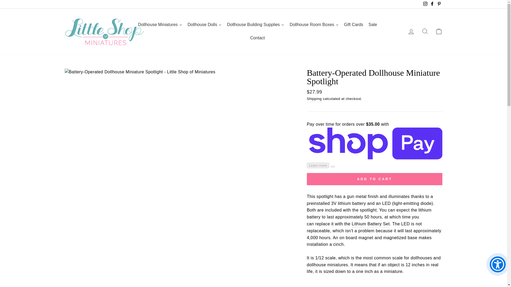 The height and width of the screenshot is (287, 511). What do you see at coordinates (256, 24) in the screenshot?
I see `Dollhouse Building Supplies` at bounding box center [256, 24].